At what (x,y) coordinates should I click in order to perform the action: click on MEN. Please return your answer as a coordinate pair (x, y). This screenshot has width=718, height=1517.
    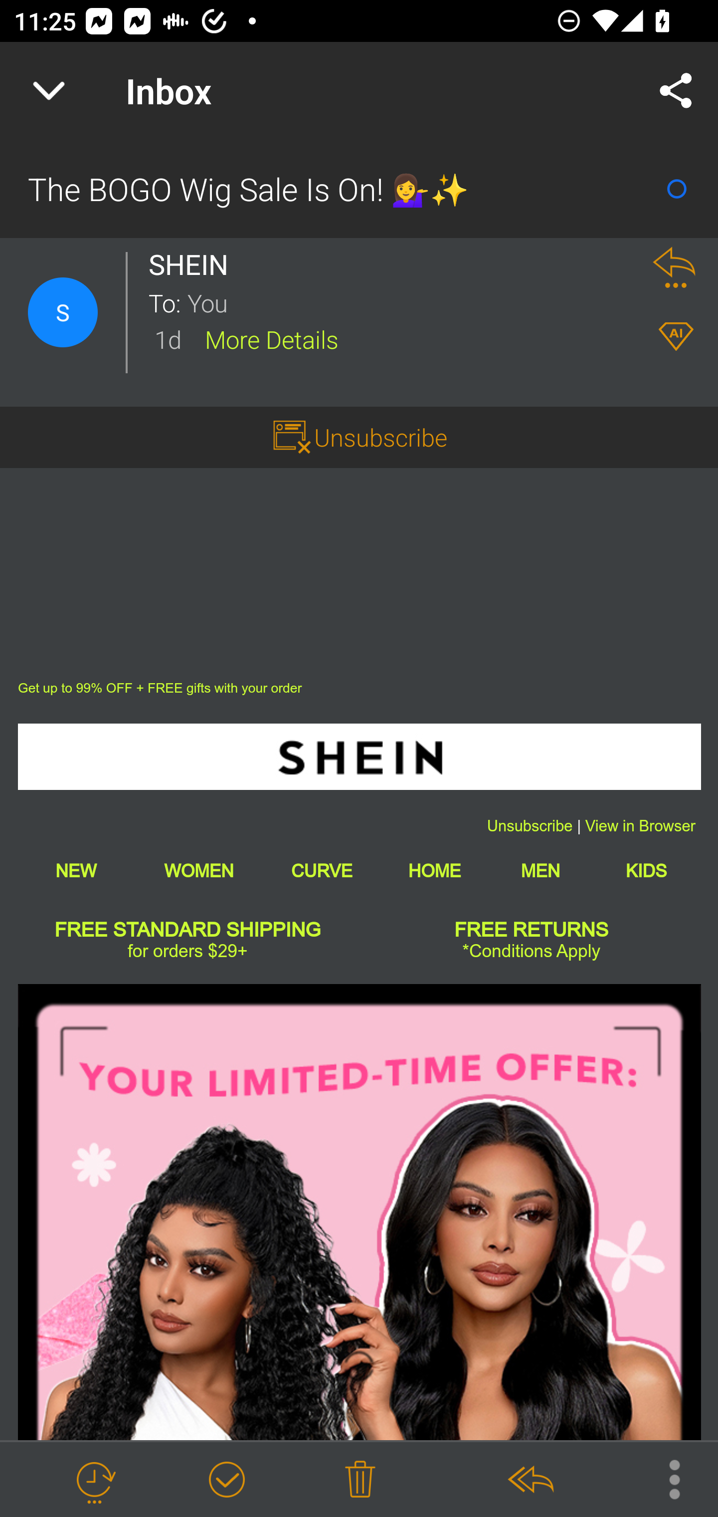
    Looking at the image, I should click on (540, 870).